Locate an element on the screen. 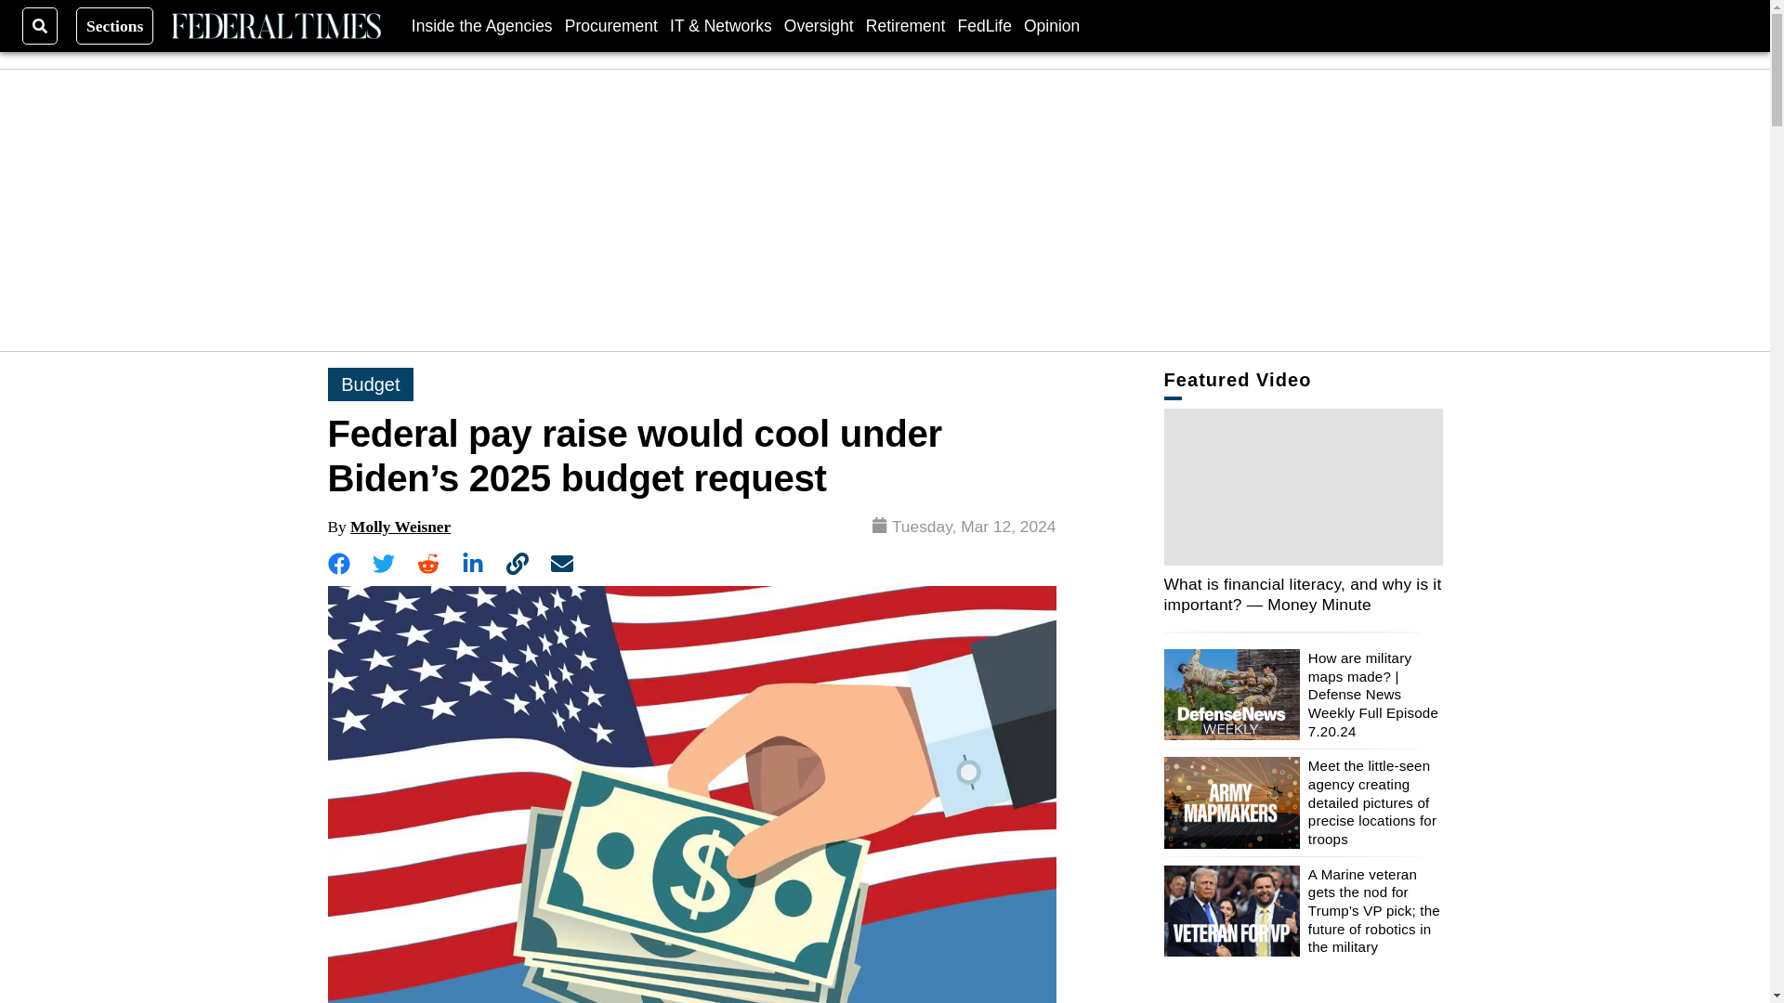 The height and width of the screenshot is (1003, 1784). Federal Times Logo is located at coordinates (275, 26).